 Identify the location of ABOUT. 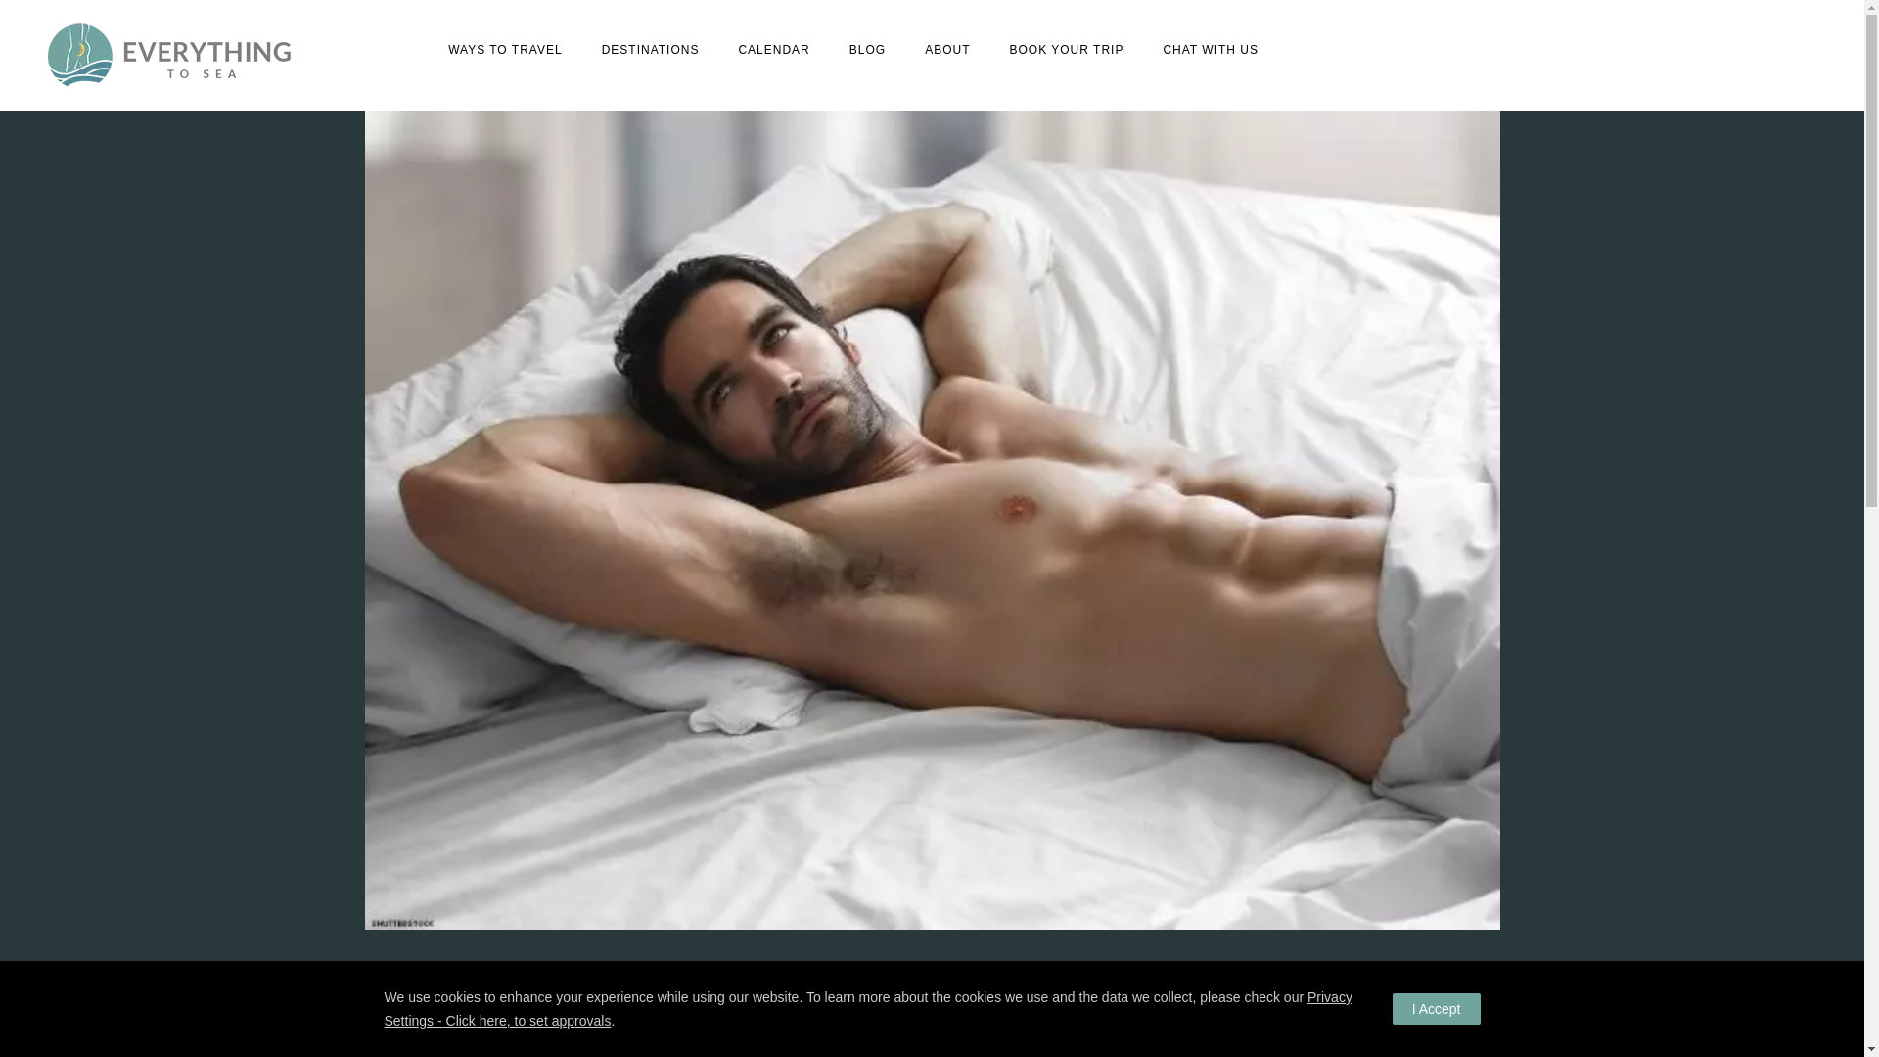
(947, 50).